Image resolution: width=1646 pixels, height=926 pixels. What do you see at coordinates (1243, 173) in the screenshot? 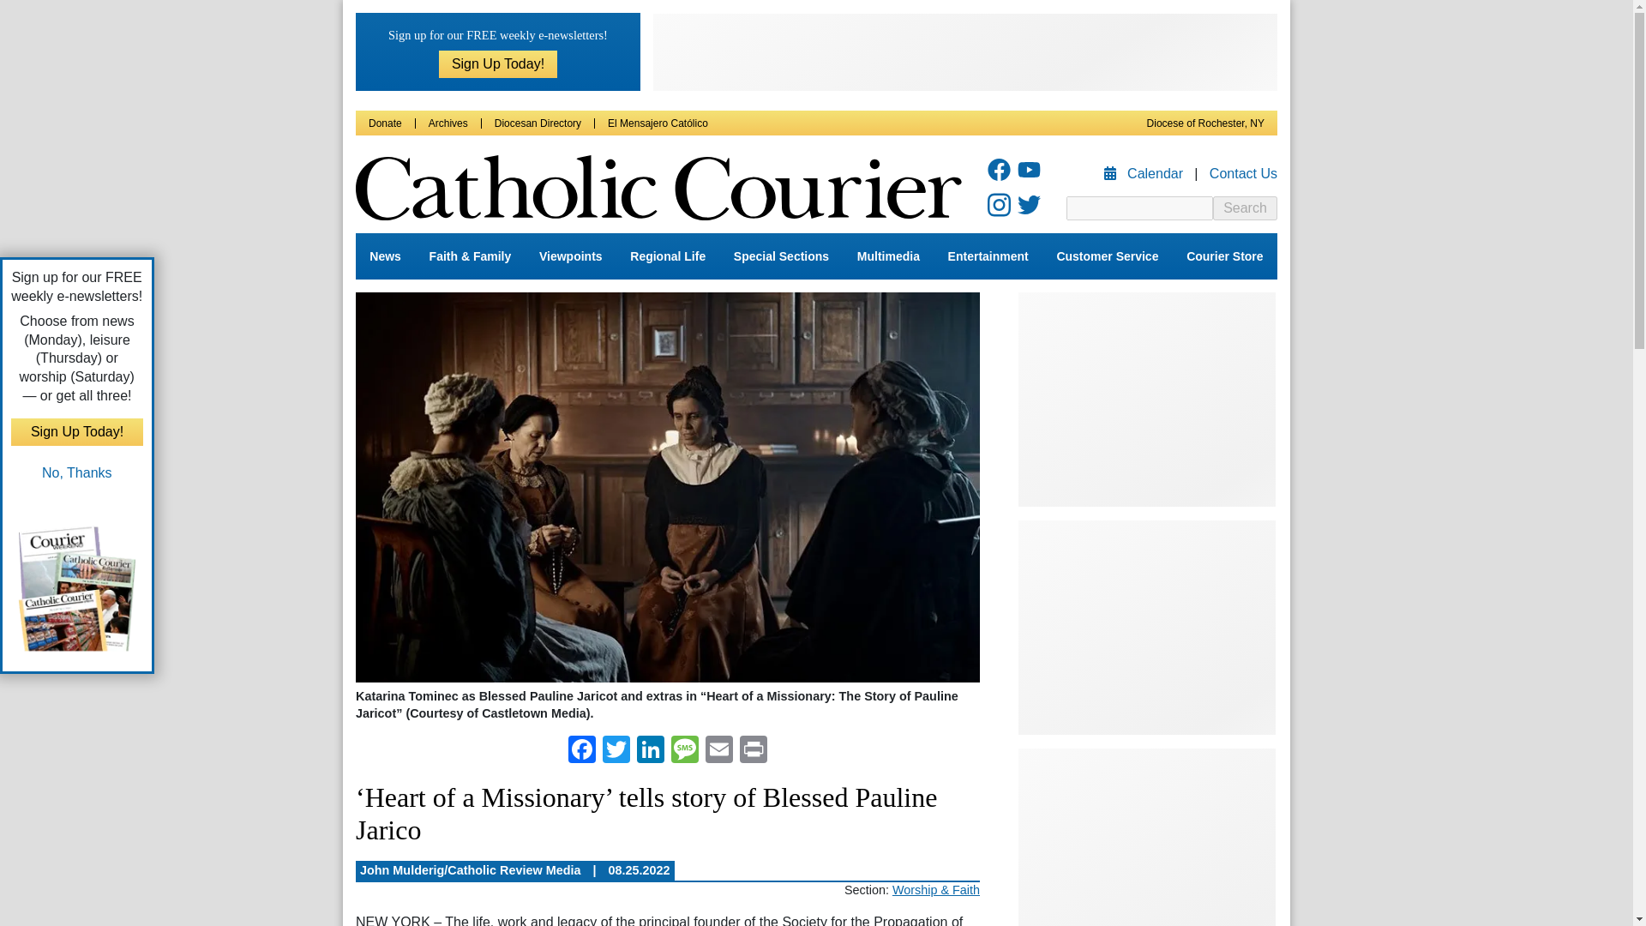
I see `Contact Us` at bounding box center [1243, 173].